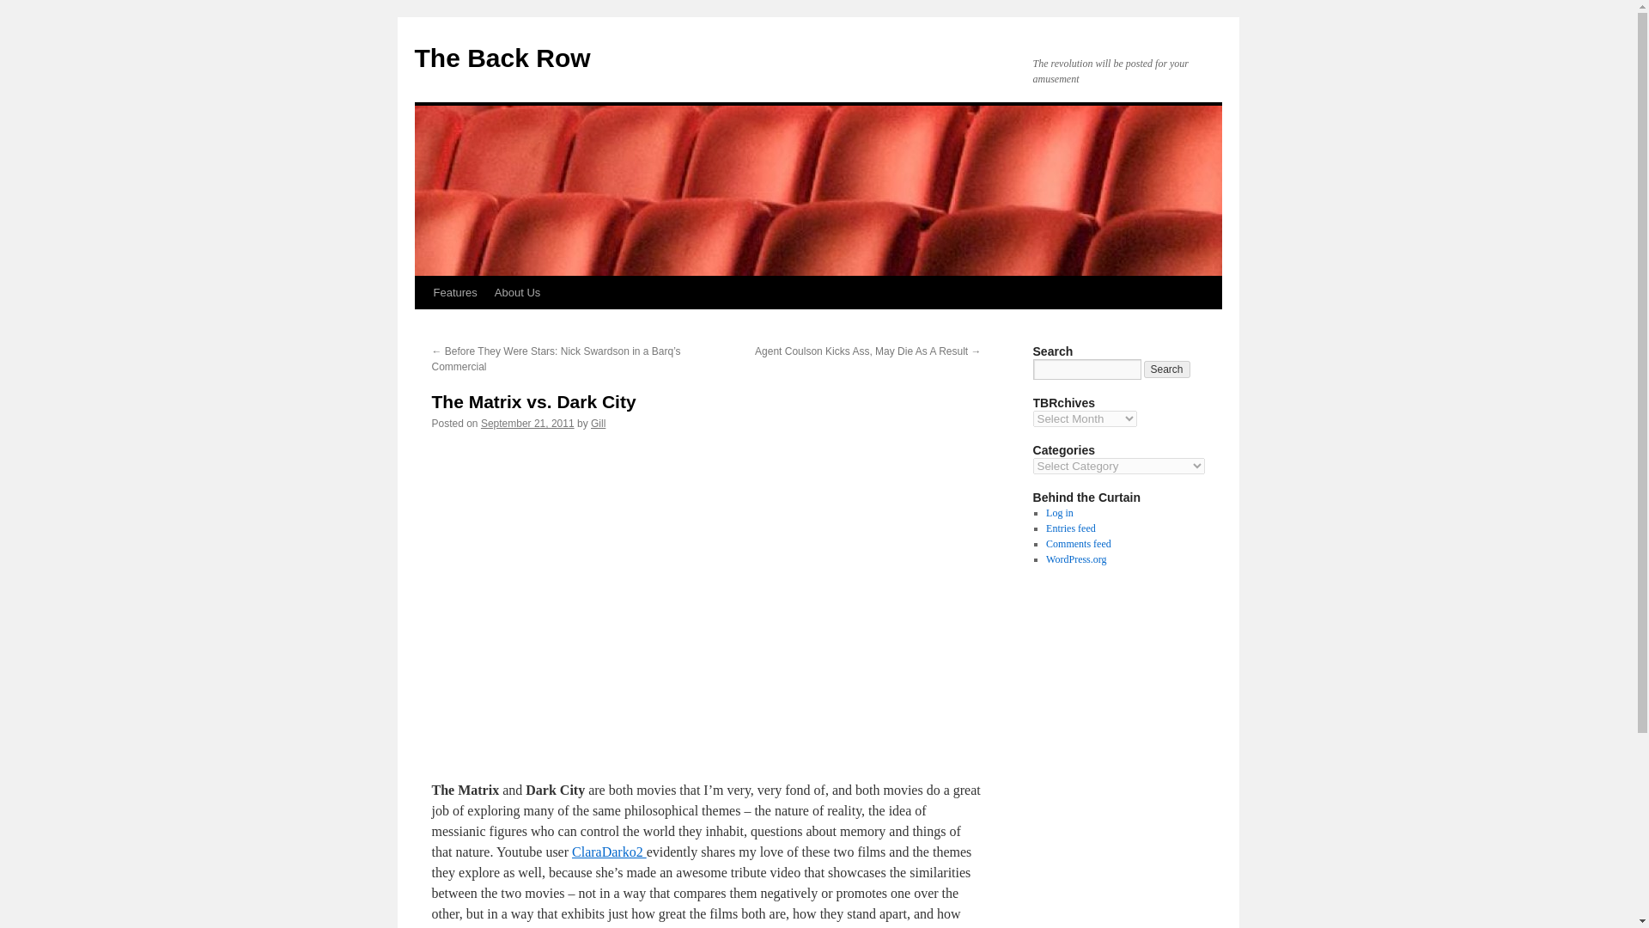 Image resolution: width=1649 pixels, height=928 pixels. What do you see at coordinates (1059, 512) in the screenshot?
I see `Log in` at bounding box center [1059, 512].